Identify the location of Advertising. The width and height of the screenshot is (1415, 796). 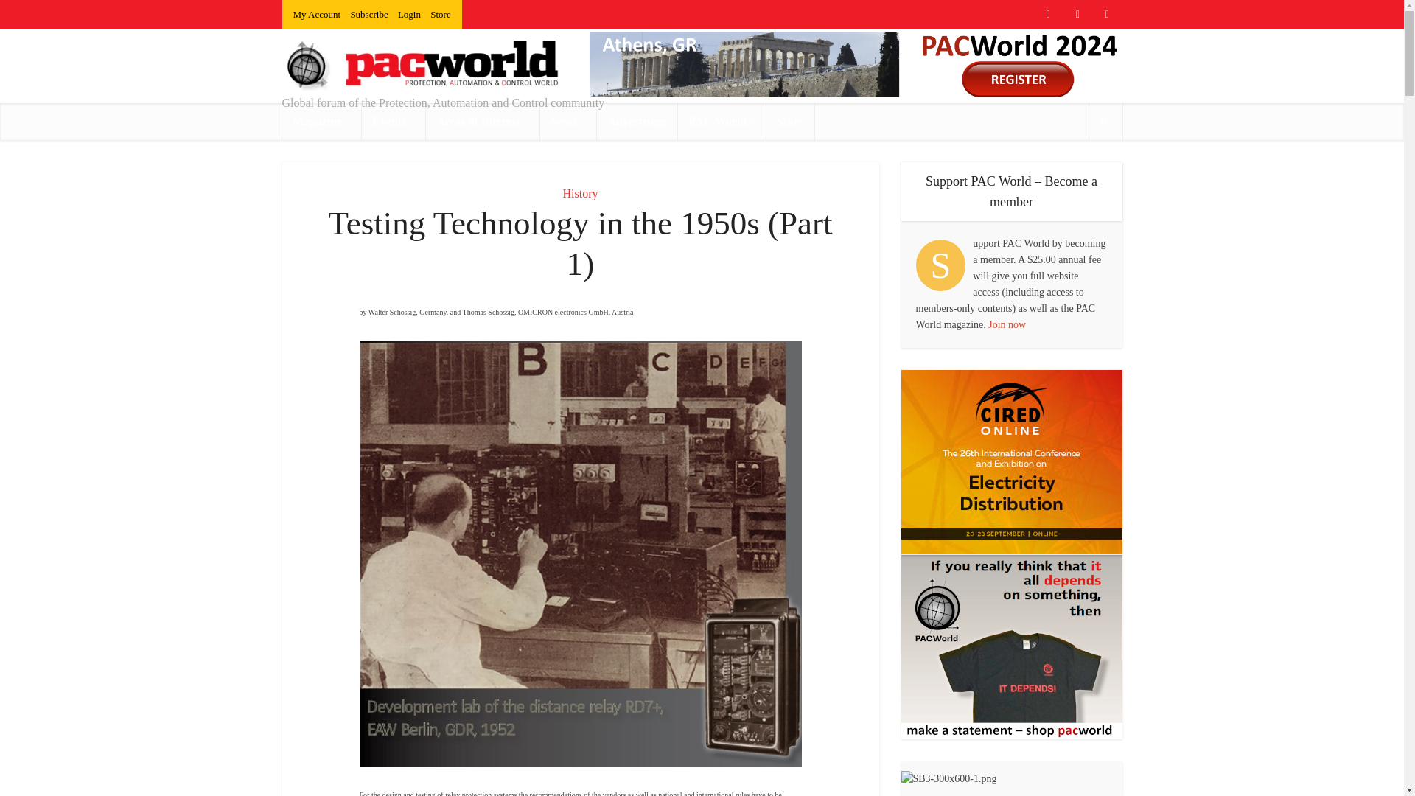
(637, 122).